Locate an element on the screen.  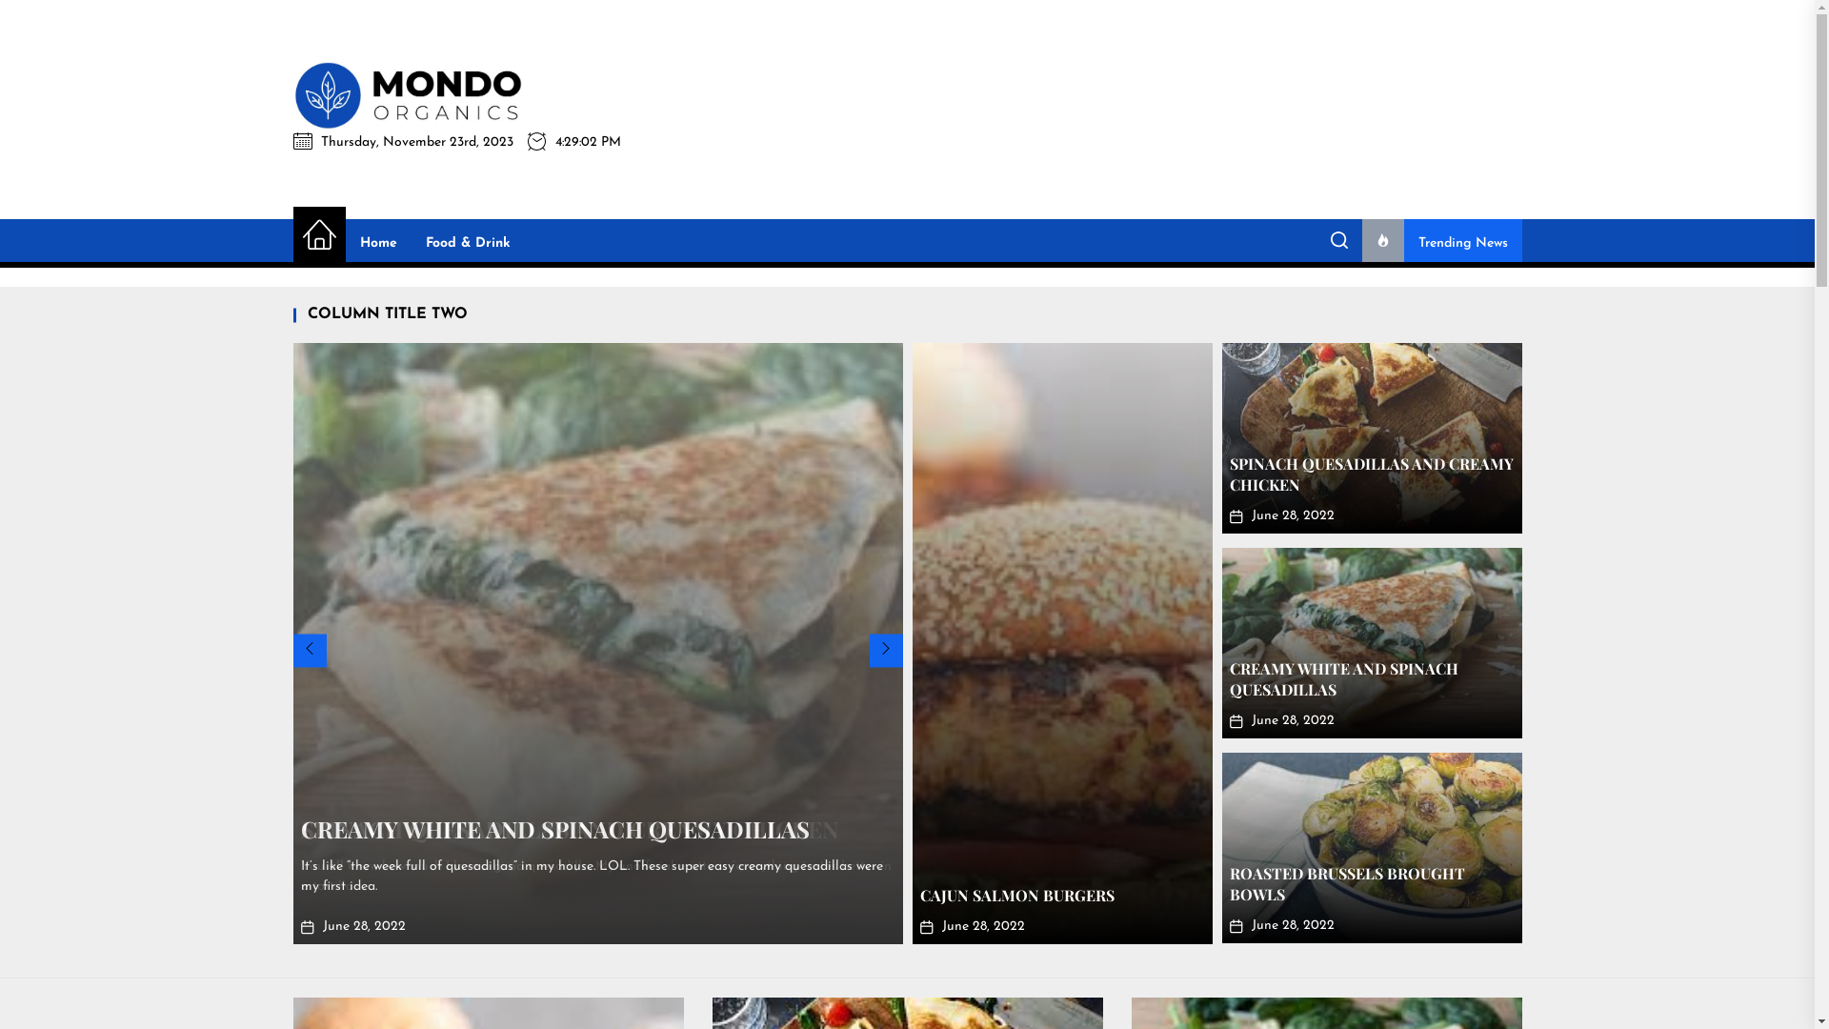
June 28, 2022 is located at coordinates (1294, 516).